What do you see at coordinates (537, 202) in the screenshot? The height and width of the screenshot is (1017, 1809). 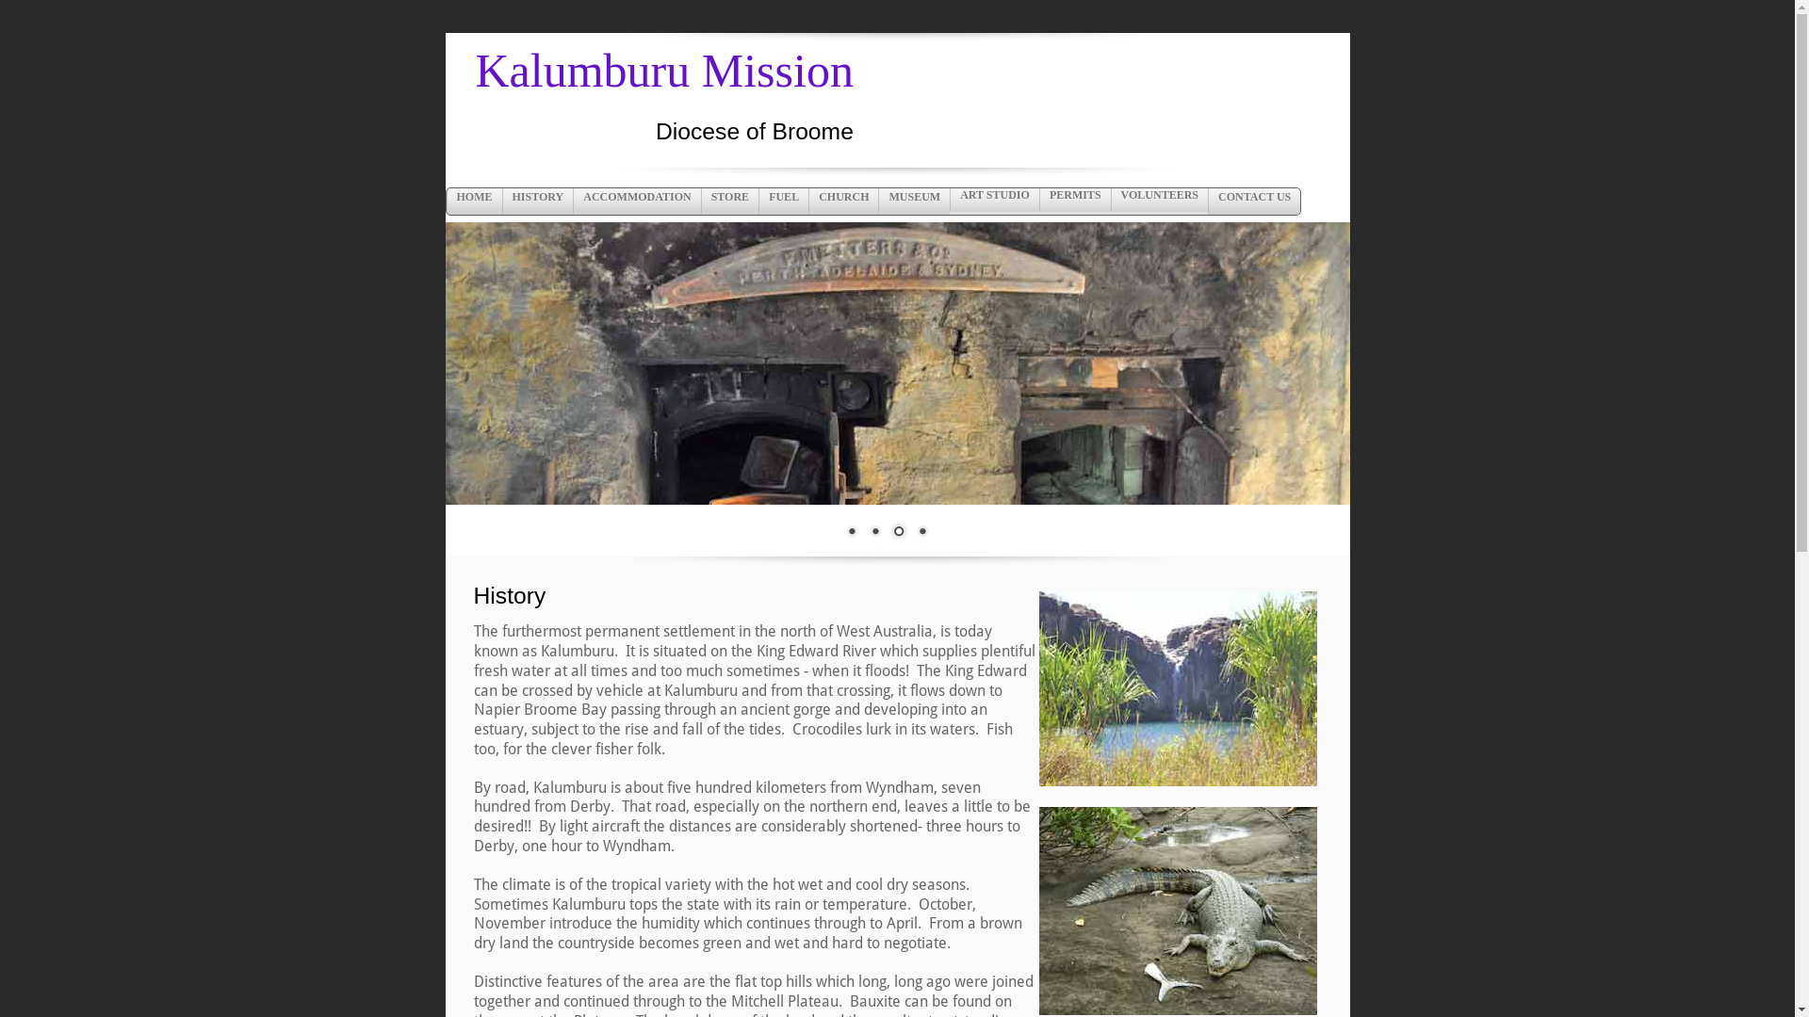 I see `HISTORY` at bounding box center [537, 202].